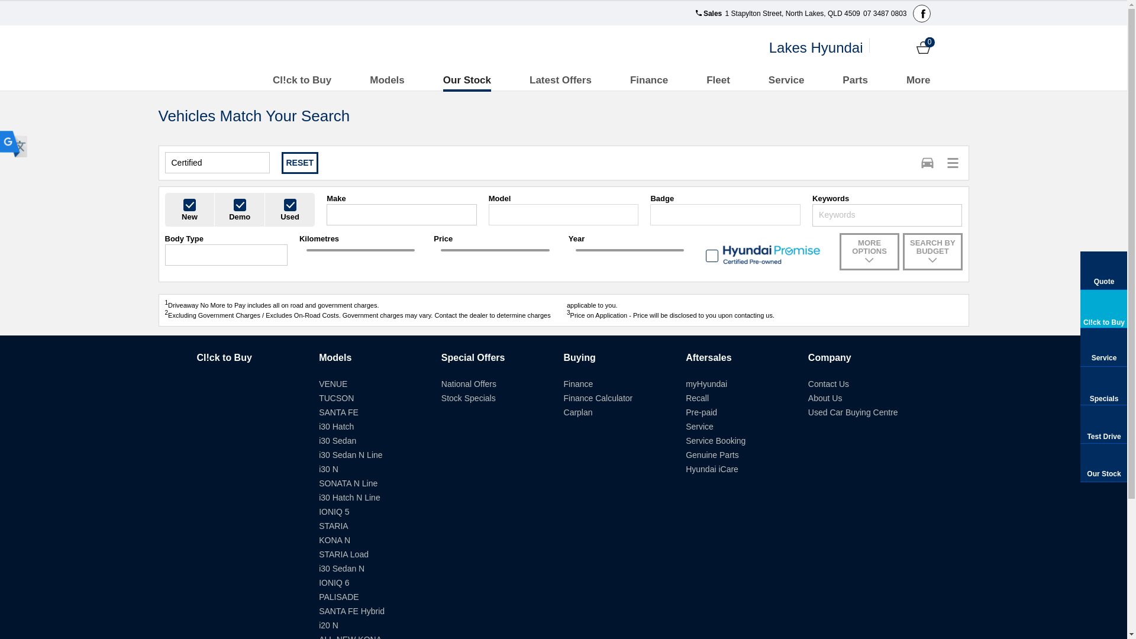 This screenshot has width=1136, height=639. Describe the element at coordinates (473, 357) in the screenshot. I see `Special Offers` at that location.